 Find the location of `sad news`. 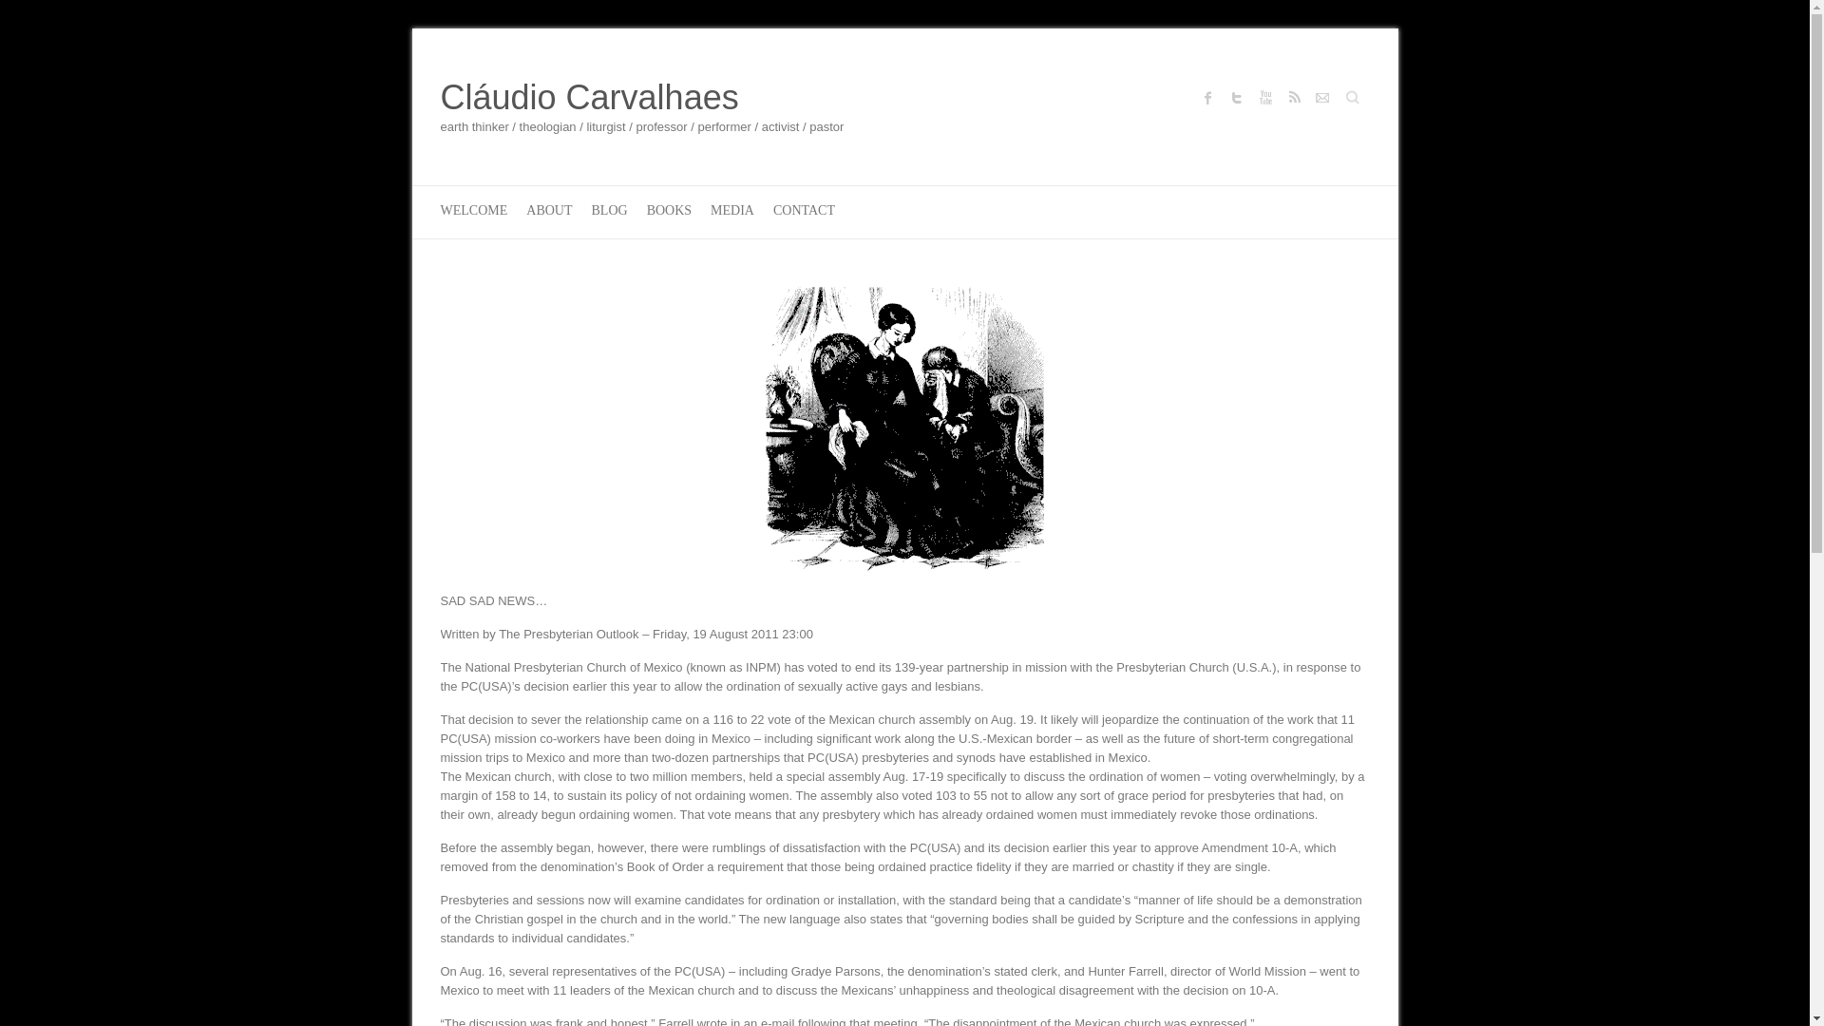

sad news is located at coordinates (905, 429).